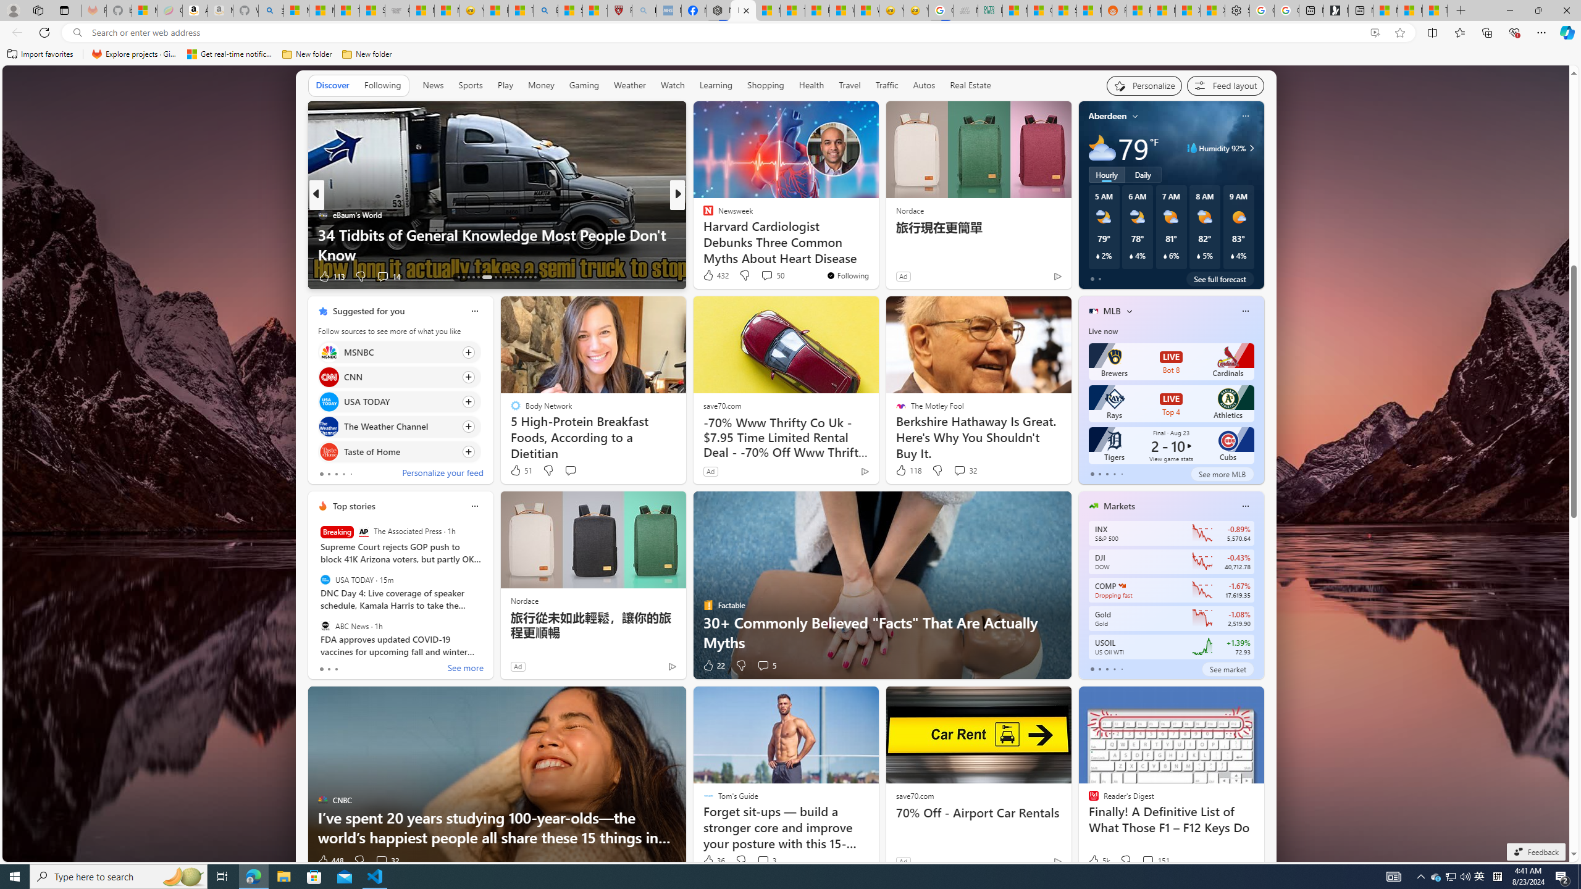 The height and width of the screenshot is (889, 1581). What do you see at coordinates (7, 275) in the screenshot?
I see `View comments 30 Comment` at bounding box center [7, 275].